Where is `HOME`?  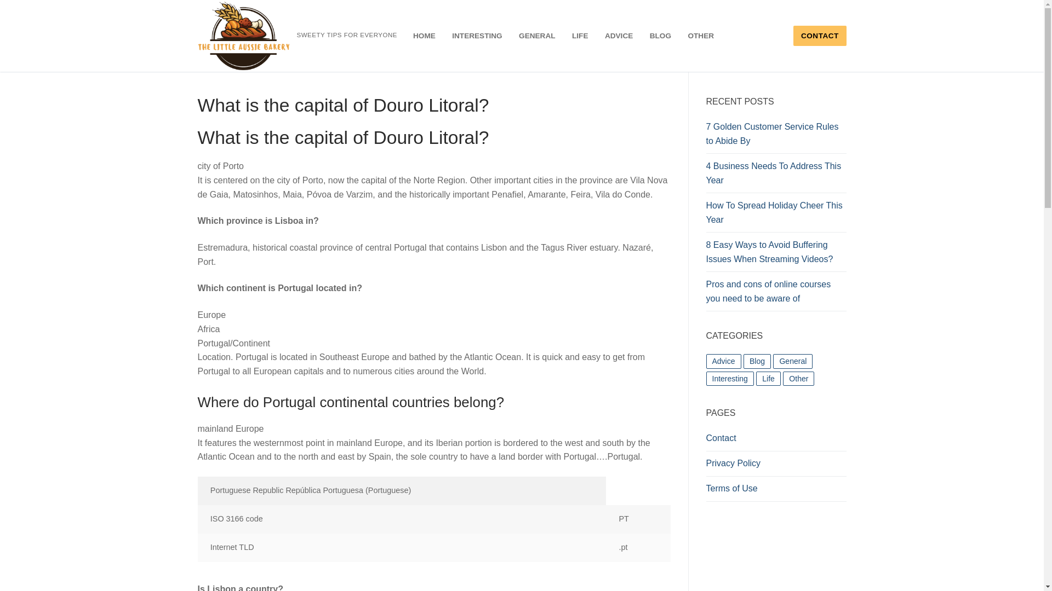
HOME is located at coordinates (424, 36).